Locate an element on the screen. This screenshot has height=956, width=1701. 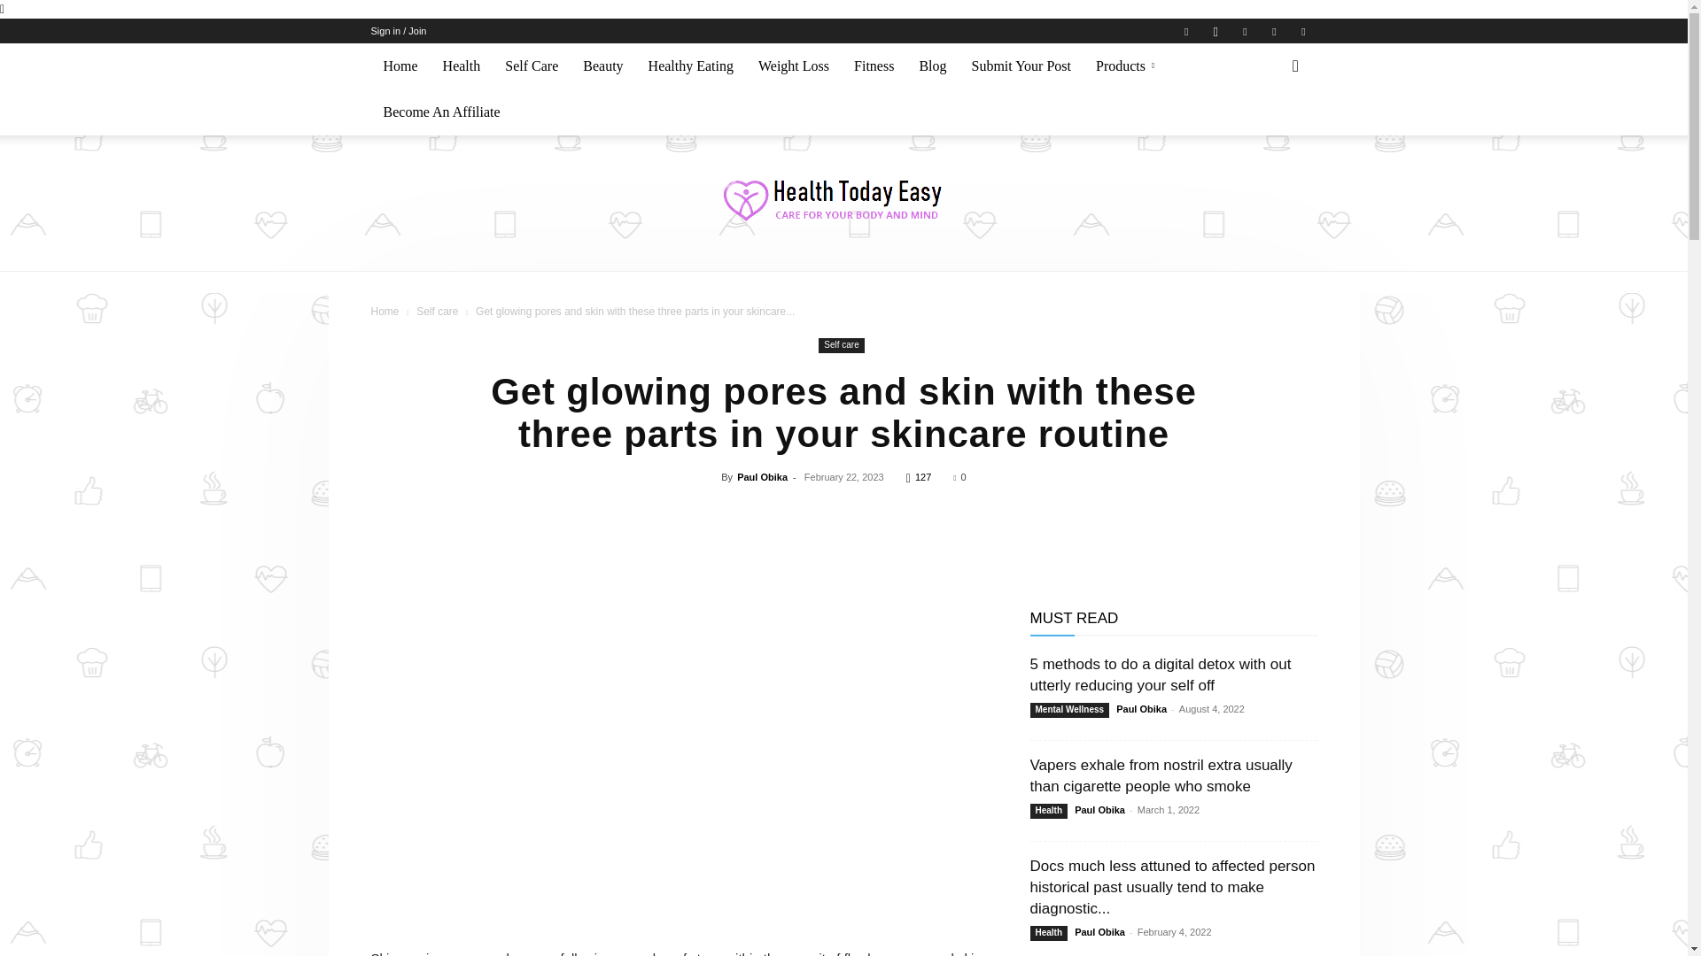
Self Care is located at coordinates (532, 66).